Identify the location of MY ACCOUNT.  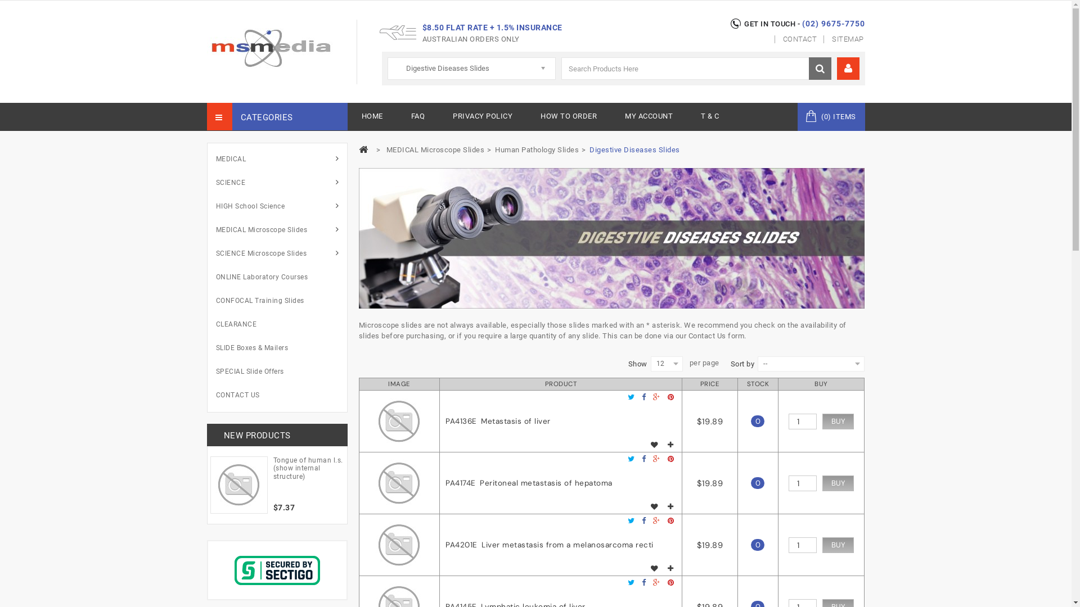
(649, 117).